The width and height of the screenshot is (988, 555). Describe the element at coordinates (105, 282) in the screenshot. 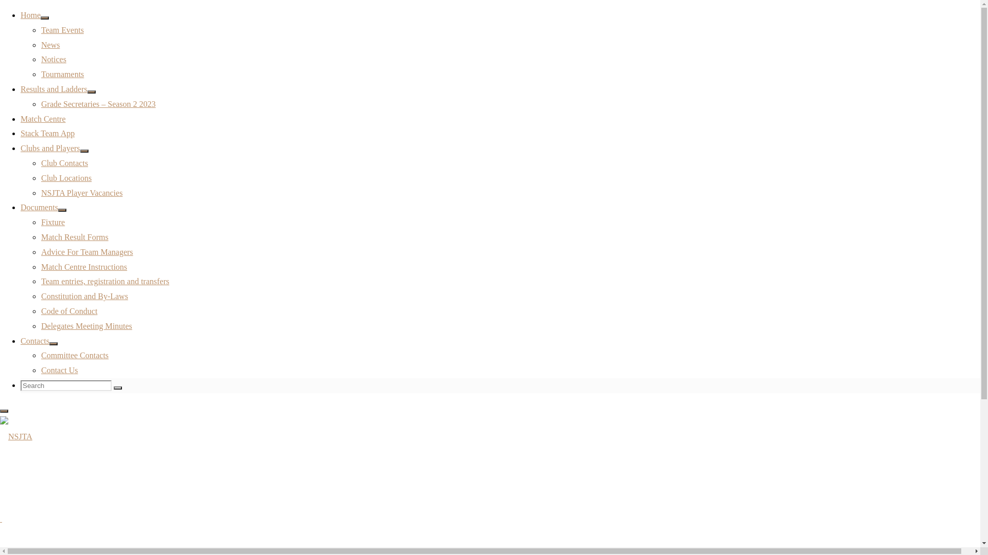

I see `Team entries, registration and transfers` at that location.